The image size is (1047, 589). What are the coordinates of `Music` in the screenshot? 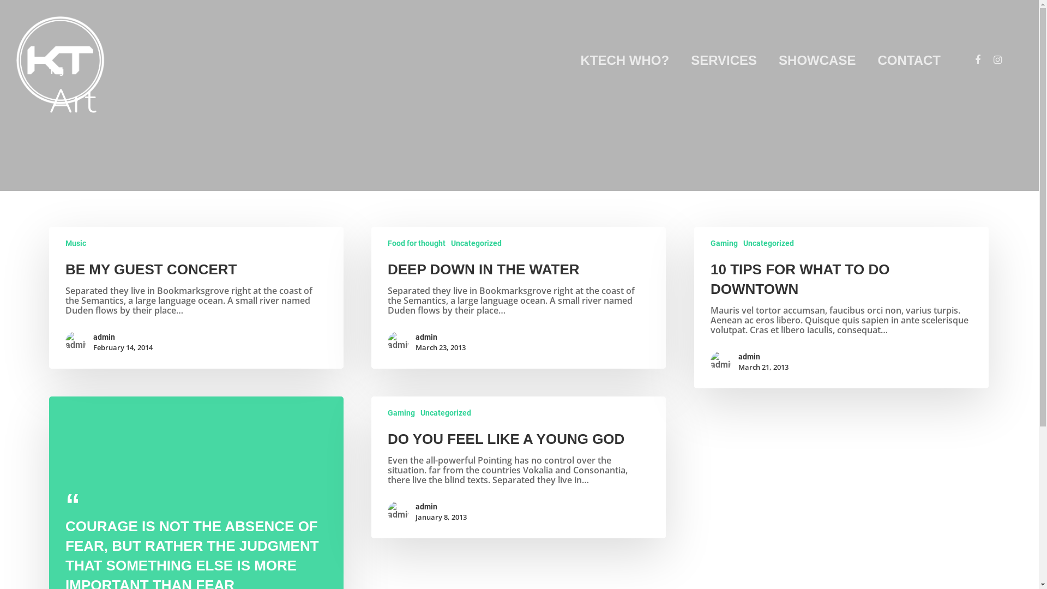 It's located at (76, 243).